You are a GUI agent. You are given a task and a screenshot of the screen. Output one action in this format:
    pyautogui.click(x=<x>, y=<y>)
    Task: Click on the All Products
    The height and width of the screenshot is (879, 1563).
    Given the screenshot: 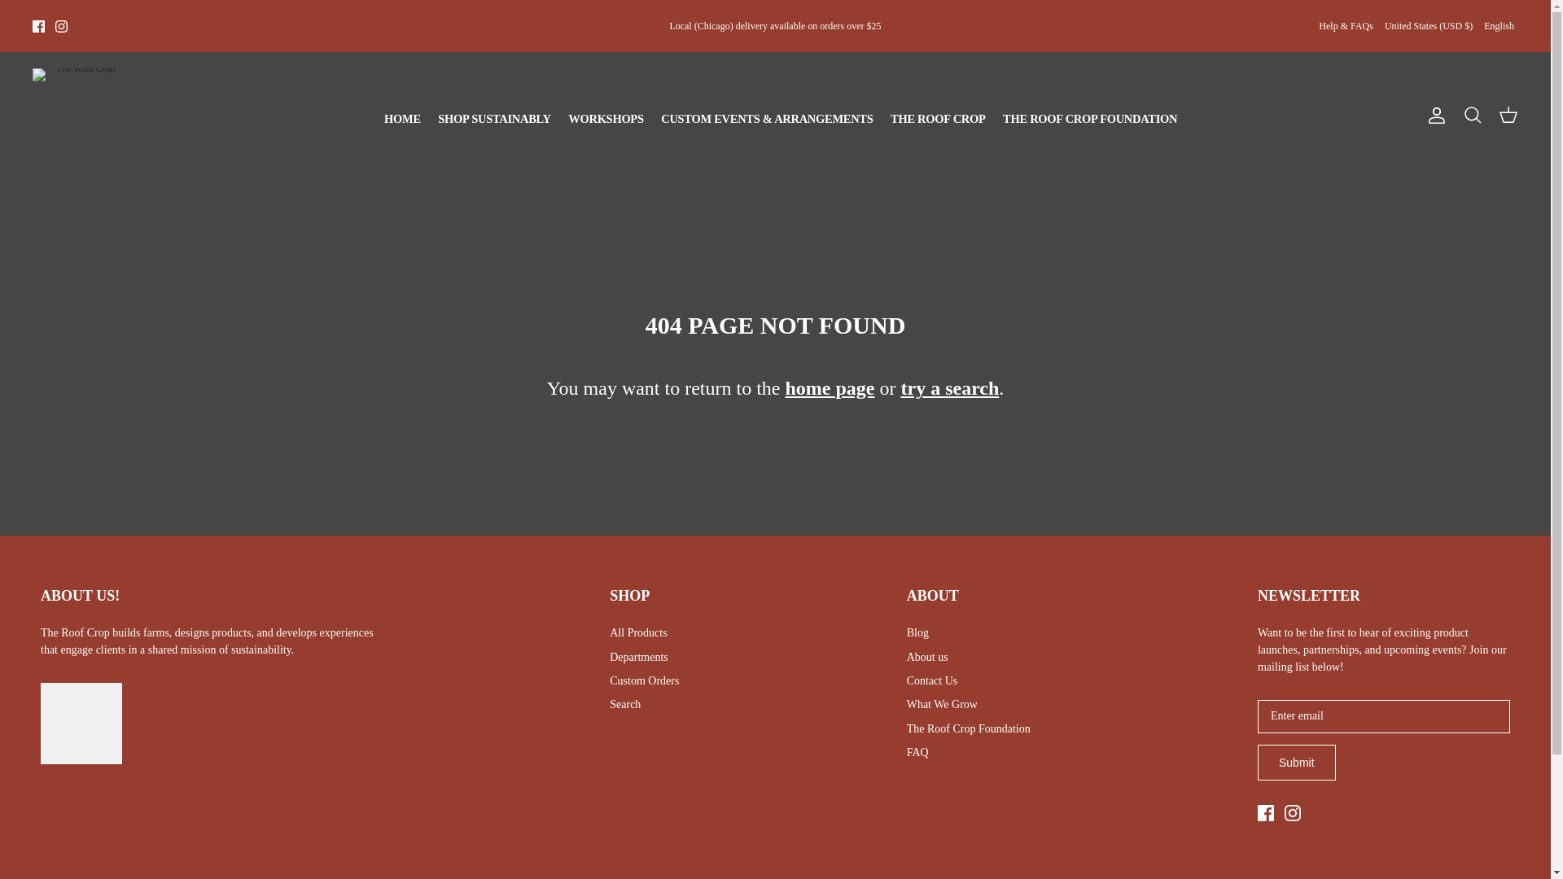 What is the action you would take?
    pyautogui.click(x=638, y=633)
    